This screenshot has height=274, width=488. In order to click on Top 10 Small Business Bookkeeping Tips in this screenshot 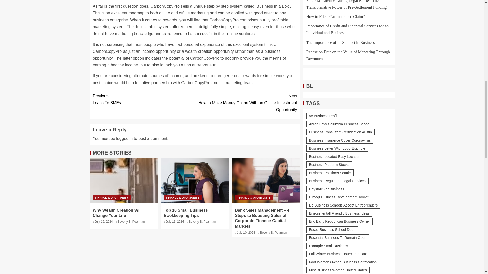, I will do `click(202, 222)`.